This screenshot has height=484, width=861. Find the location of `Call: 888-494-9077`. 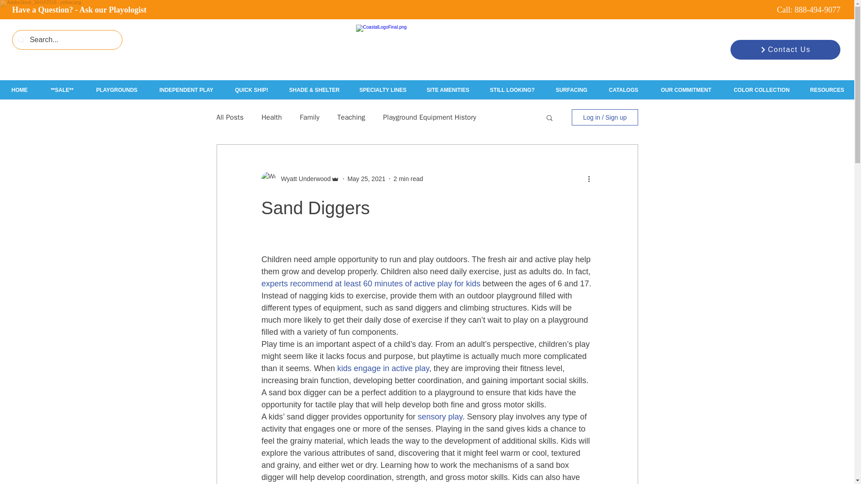

Call: 888-494-9077 is located at coordinates (808, 10).